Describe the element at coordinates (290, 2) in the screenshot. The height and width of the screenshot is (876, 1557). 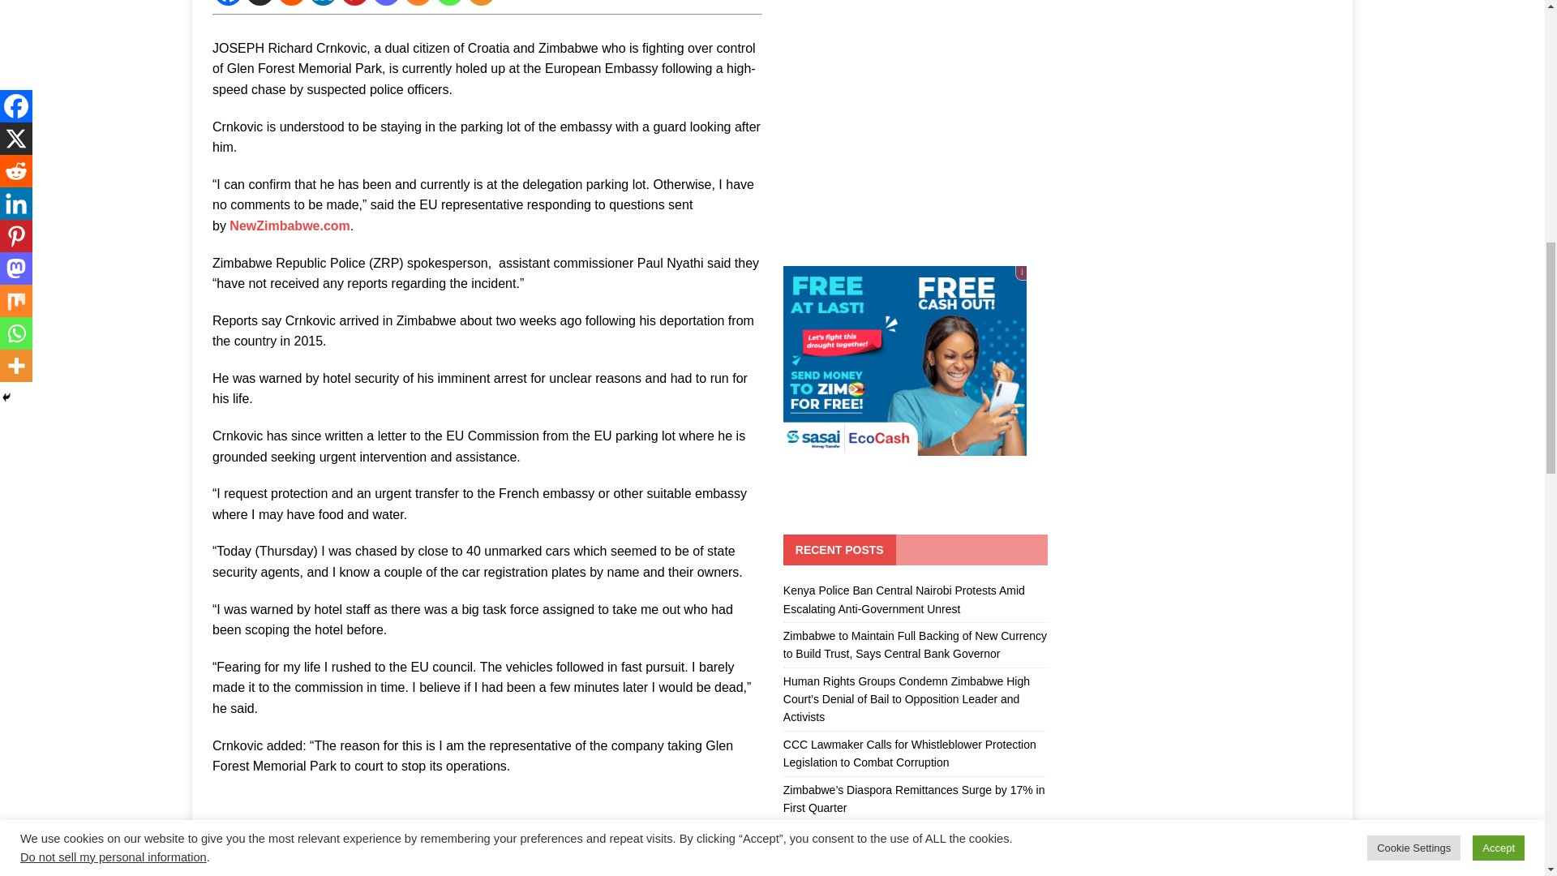
I see `Reddit` at that location.